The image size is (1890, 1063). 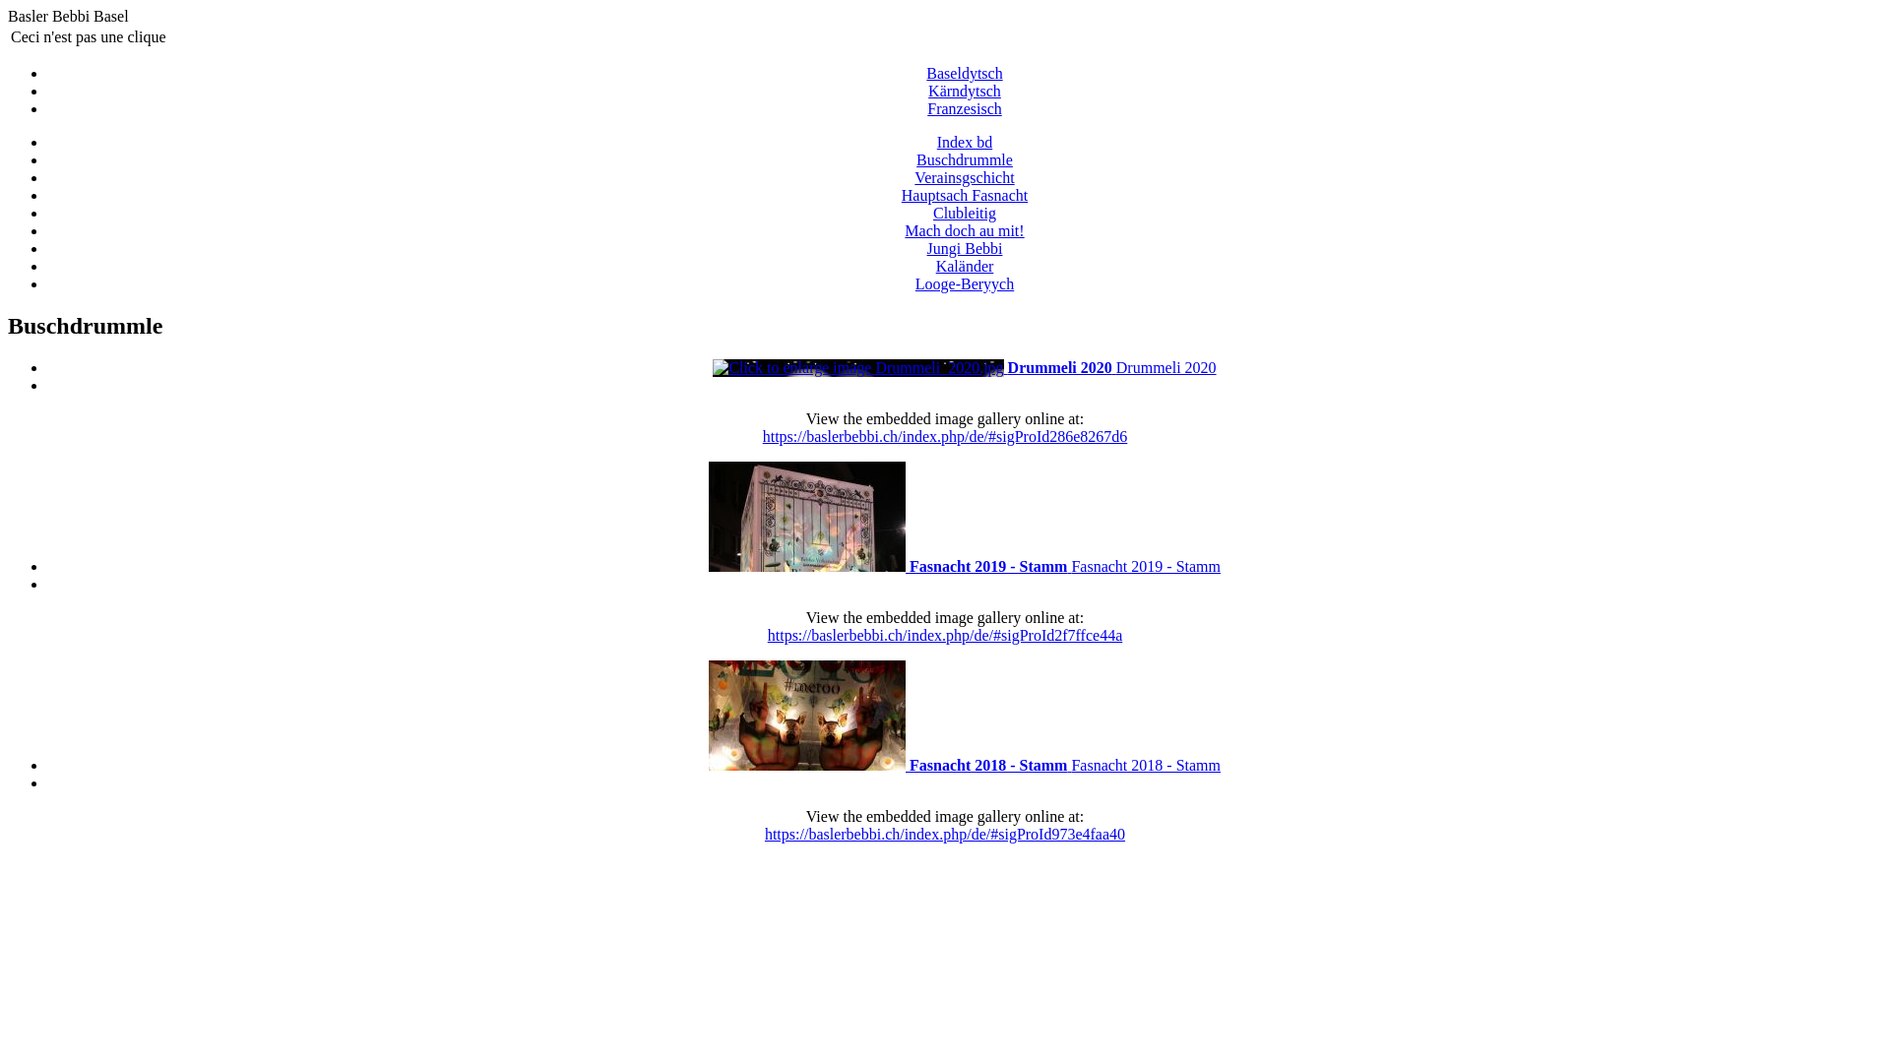 I want to click on Fasnacht 2018 - Stamm Fasnacht 2018 - Stamm, so click(x=965, y=766).